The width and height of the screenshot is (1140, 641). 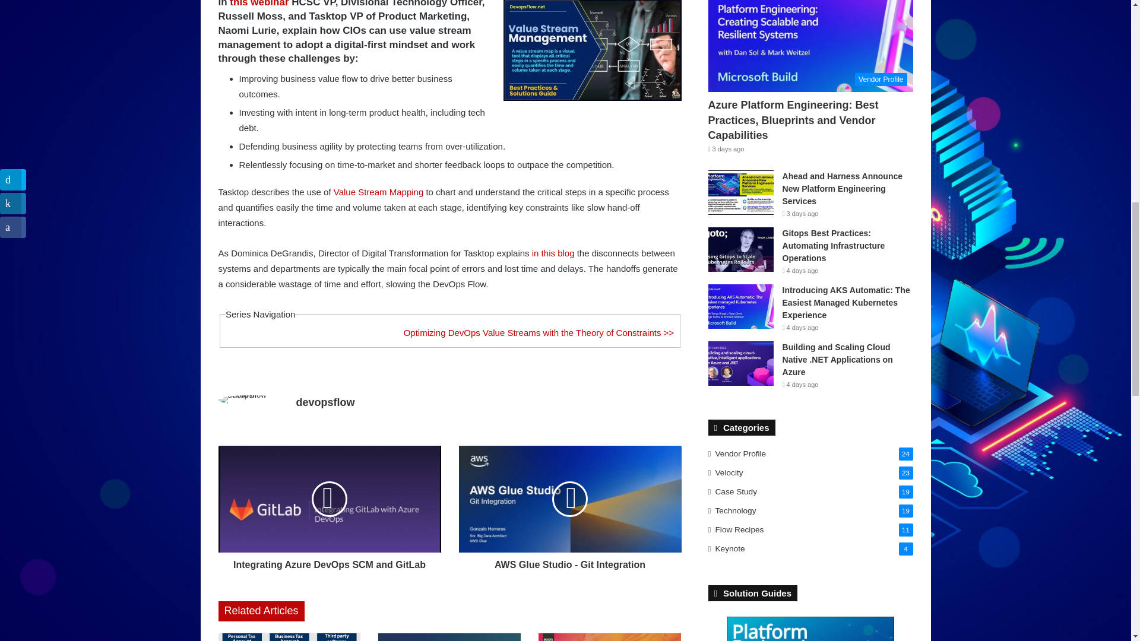 What do you see at coordinates (569, 561) in the screenshot?
I see `AWS Glue Studio - Git Integration` at bounding box center [569, 561].